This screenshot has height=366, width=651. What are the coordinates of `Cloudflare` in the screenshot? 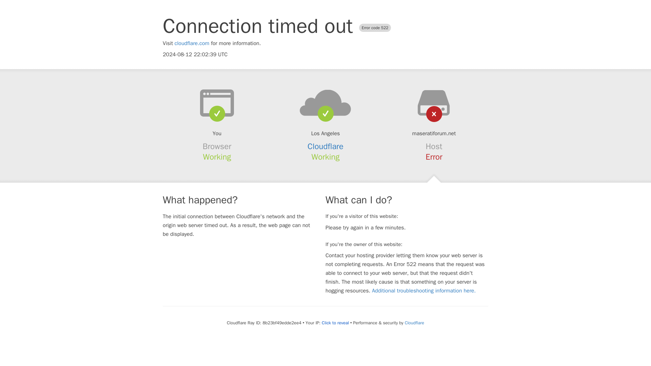 It's located at (325, 146).